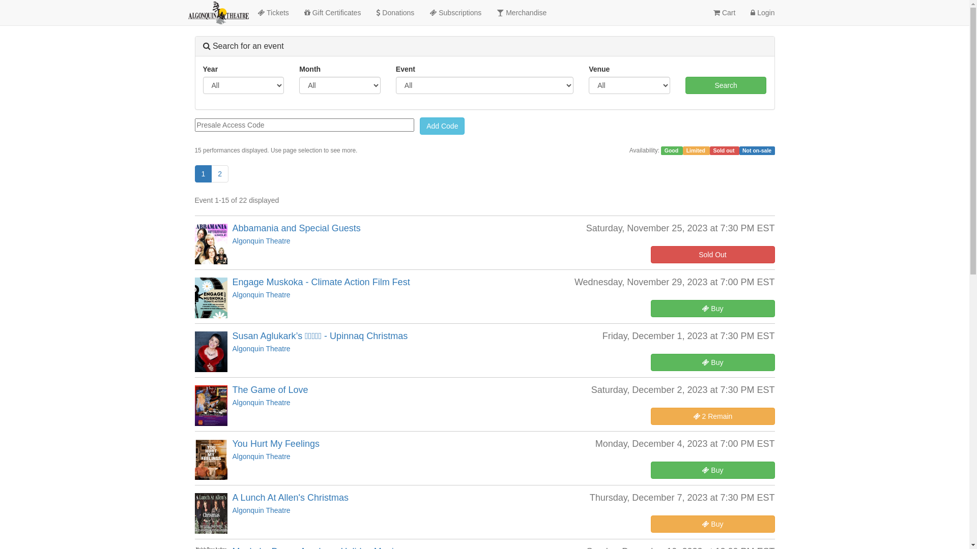  What do you see at coordinates (276, 443) in the screenshot?
I see `You Hurt My Feelings` at bounding box center [276, 443].